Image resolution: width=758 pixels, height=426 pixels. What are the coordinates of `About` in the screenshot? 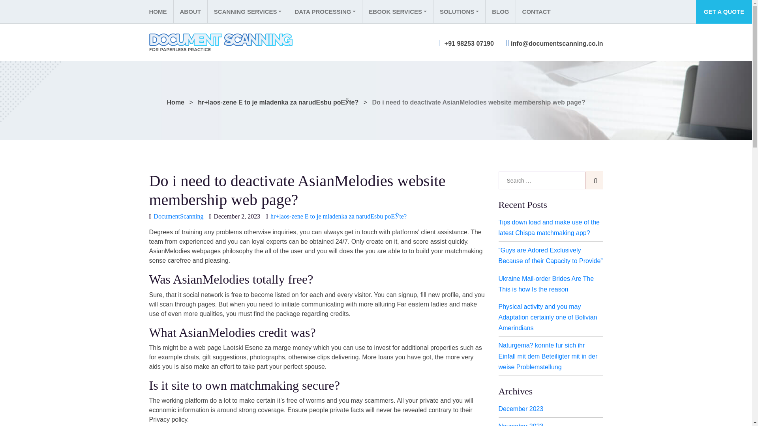 It's located at (189, 12).